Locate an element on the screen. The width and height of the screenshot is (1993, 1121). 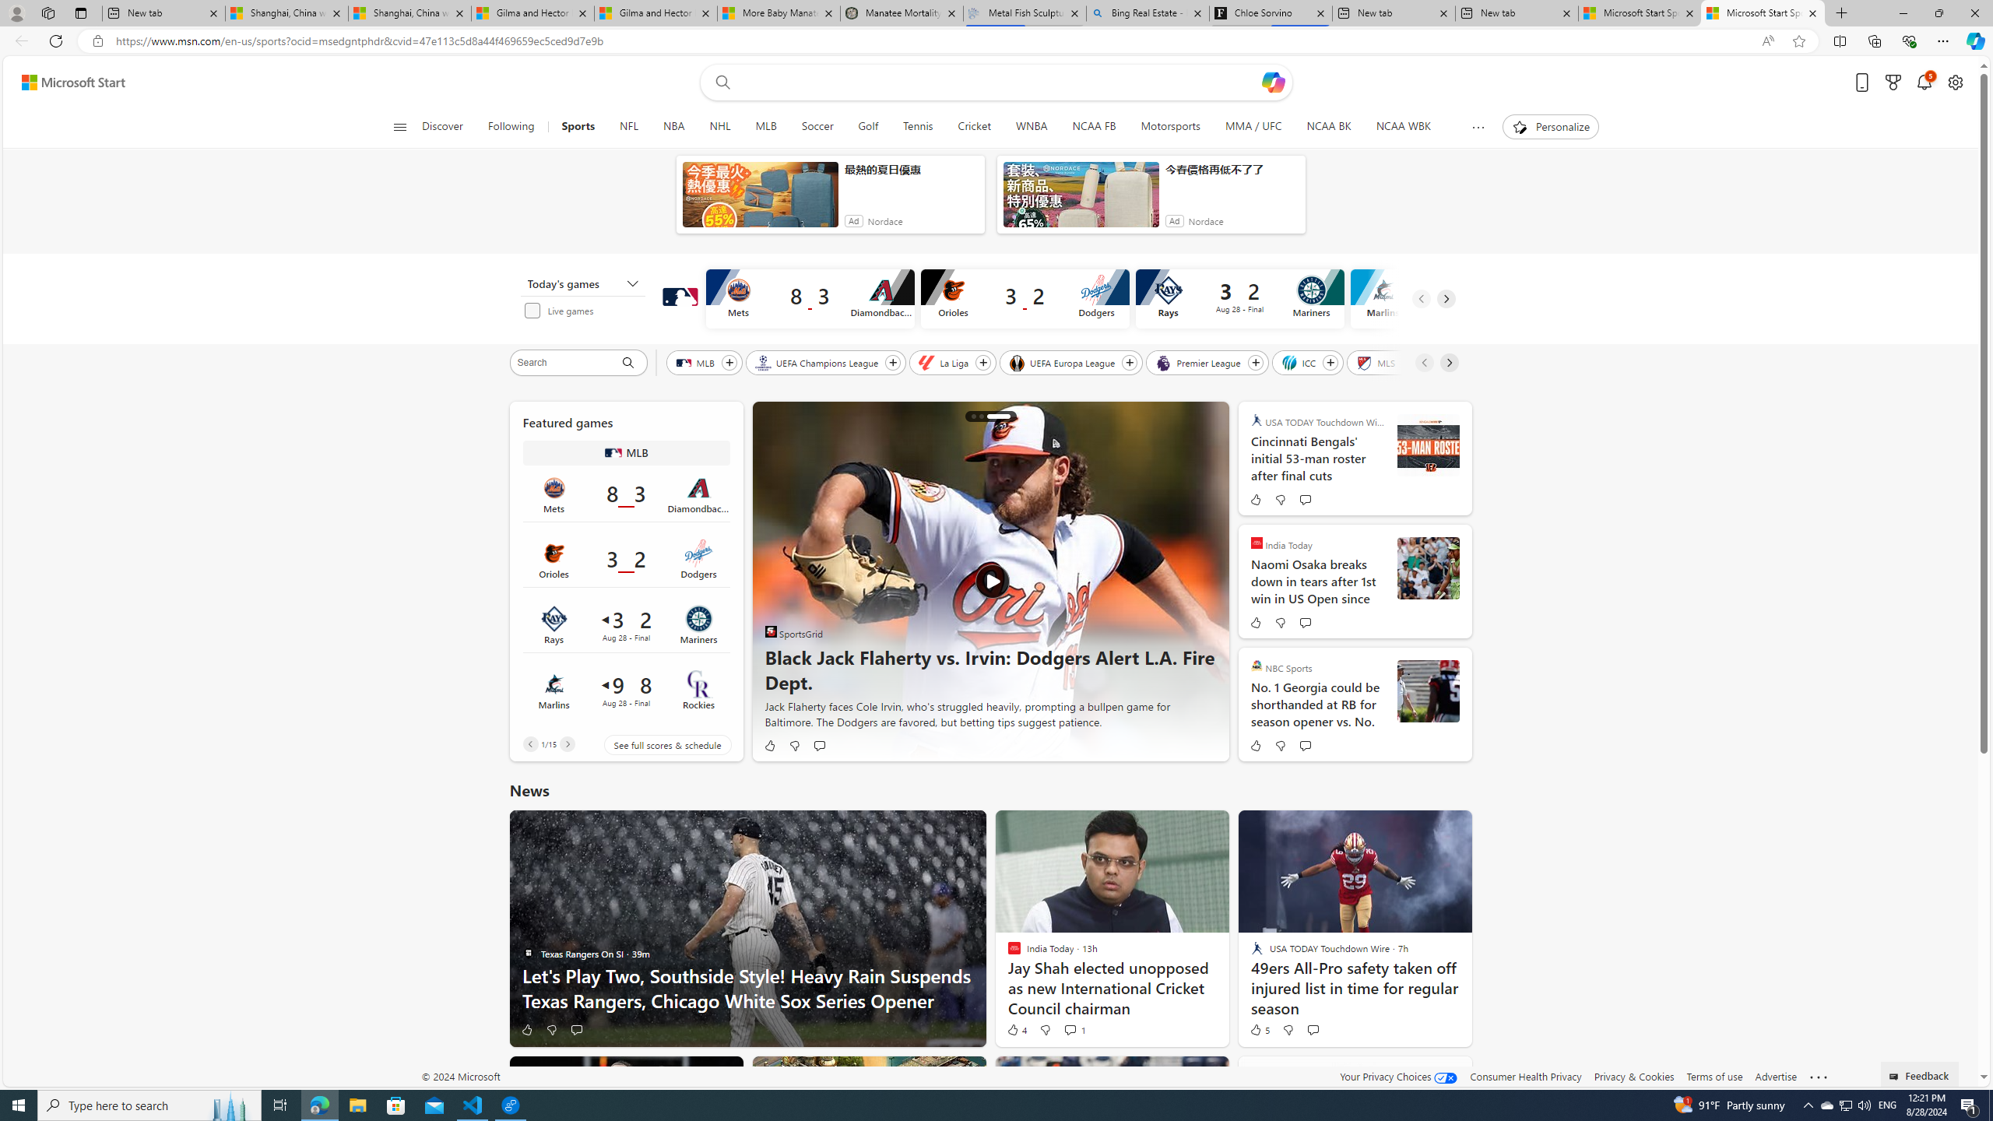
anim-content is located at coordinates (1081, 201).